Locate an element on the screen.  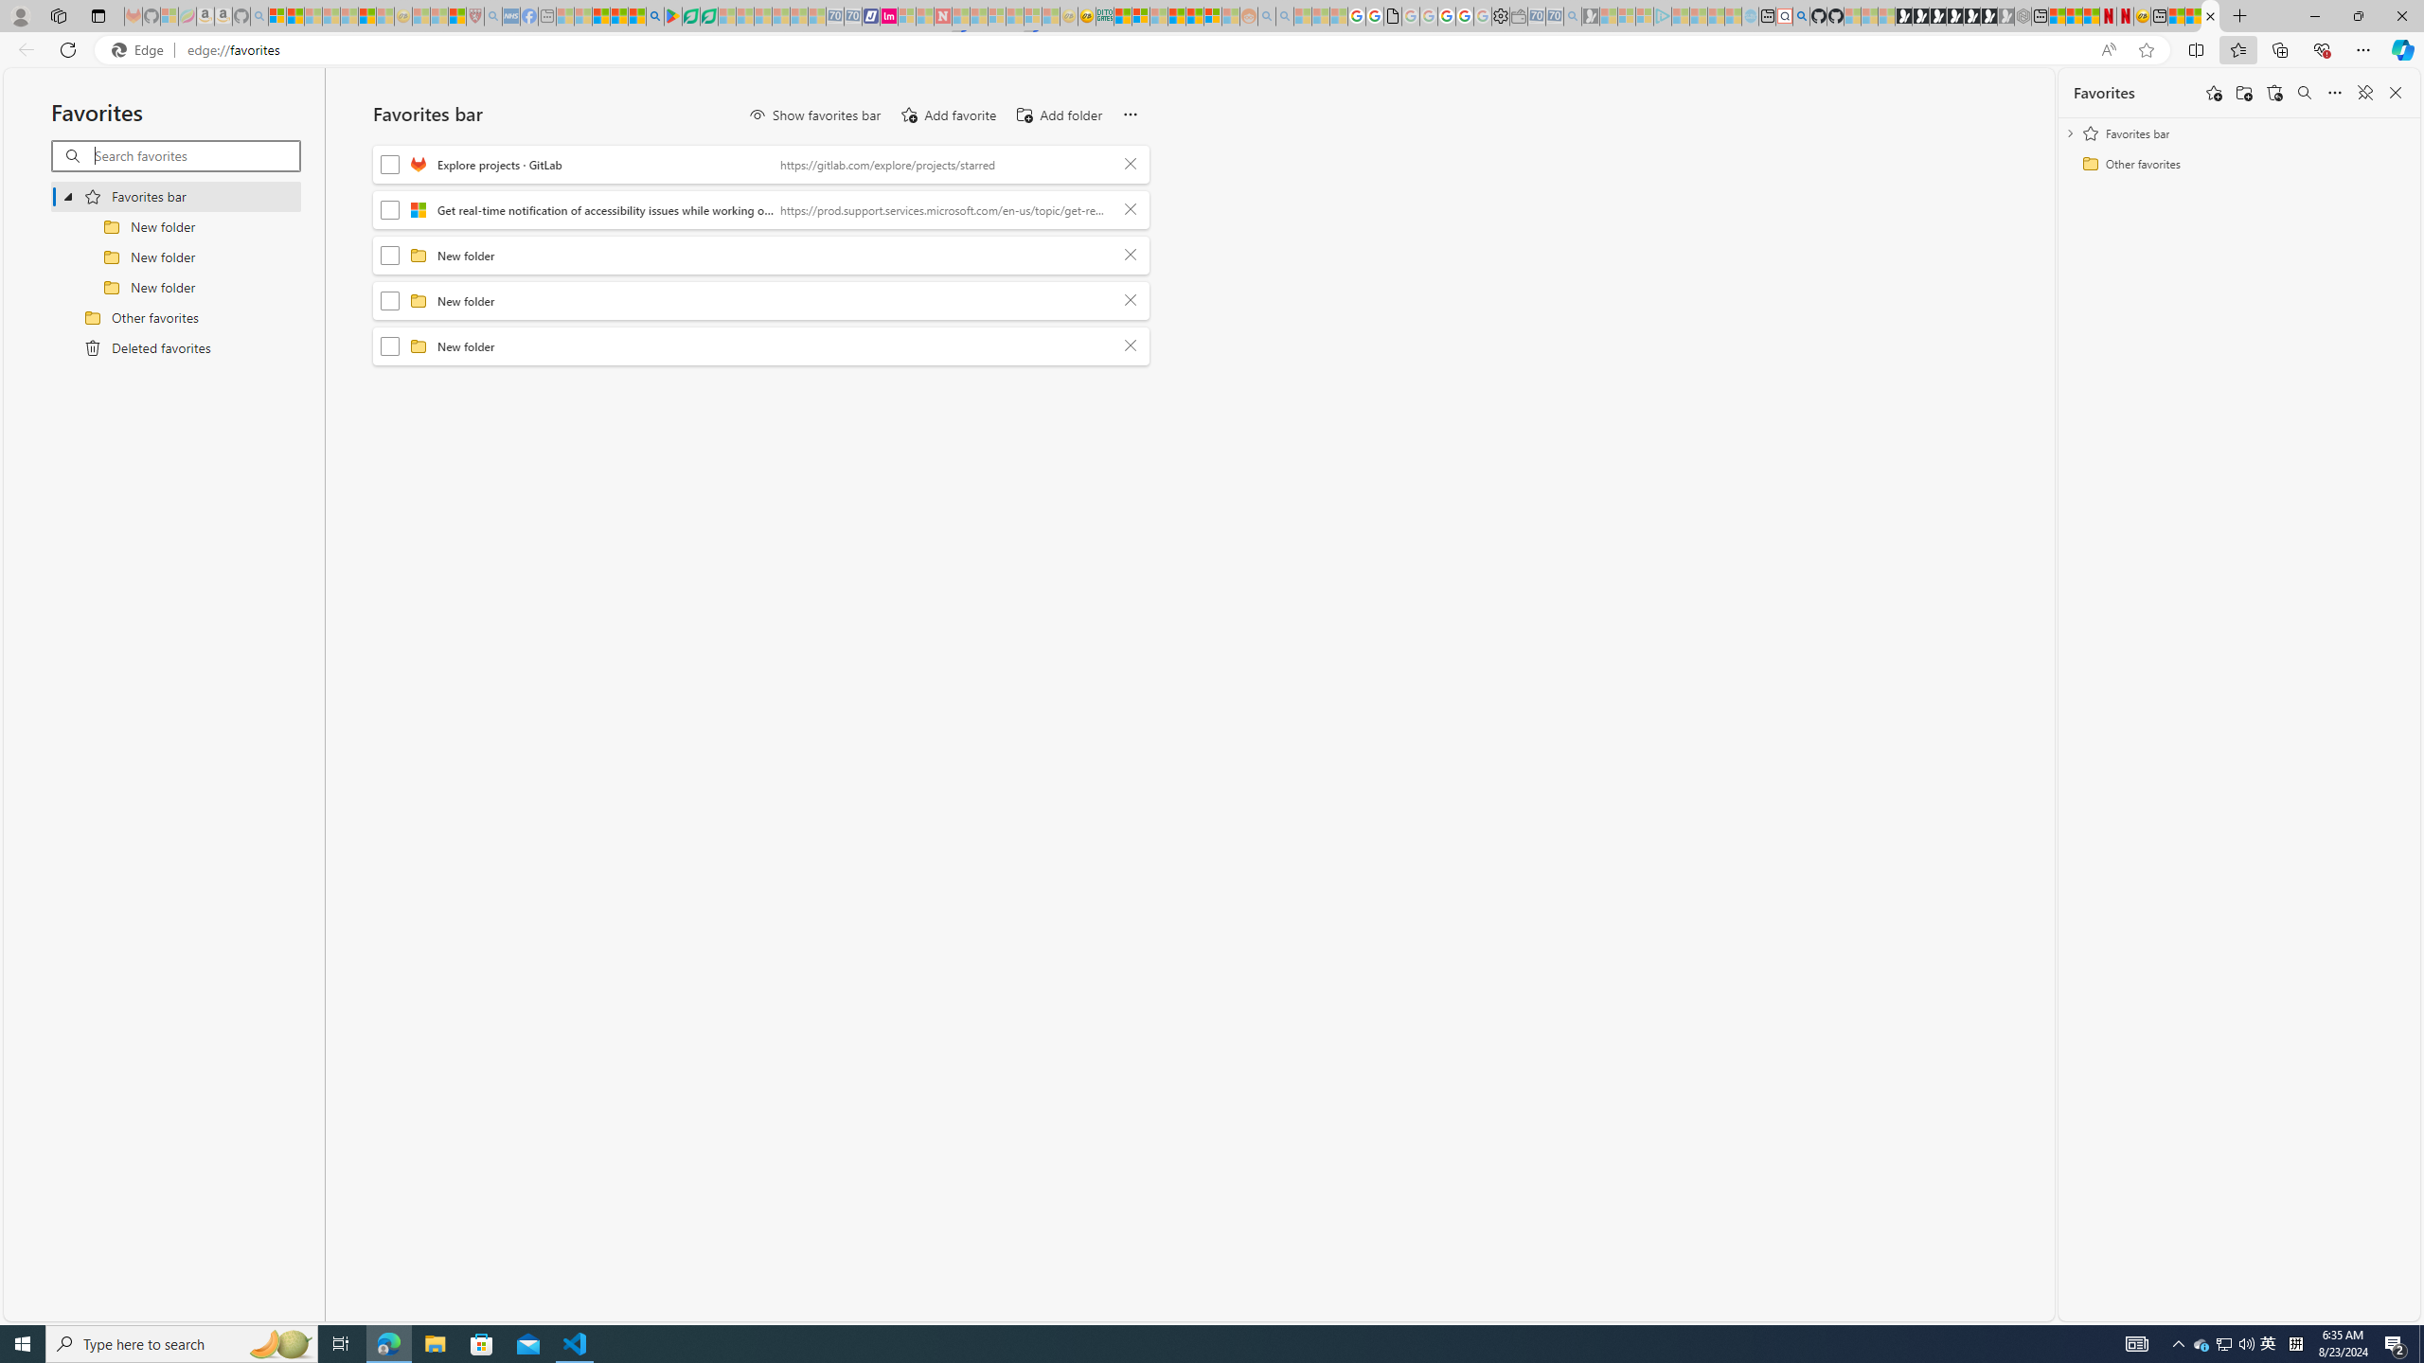
Local - MSN is located at coordinates (457, 16).